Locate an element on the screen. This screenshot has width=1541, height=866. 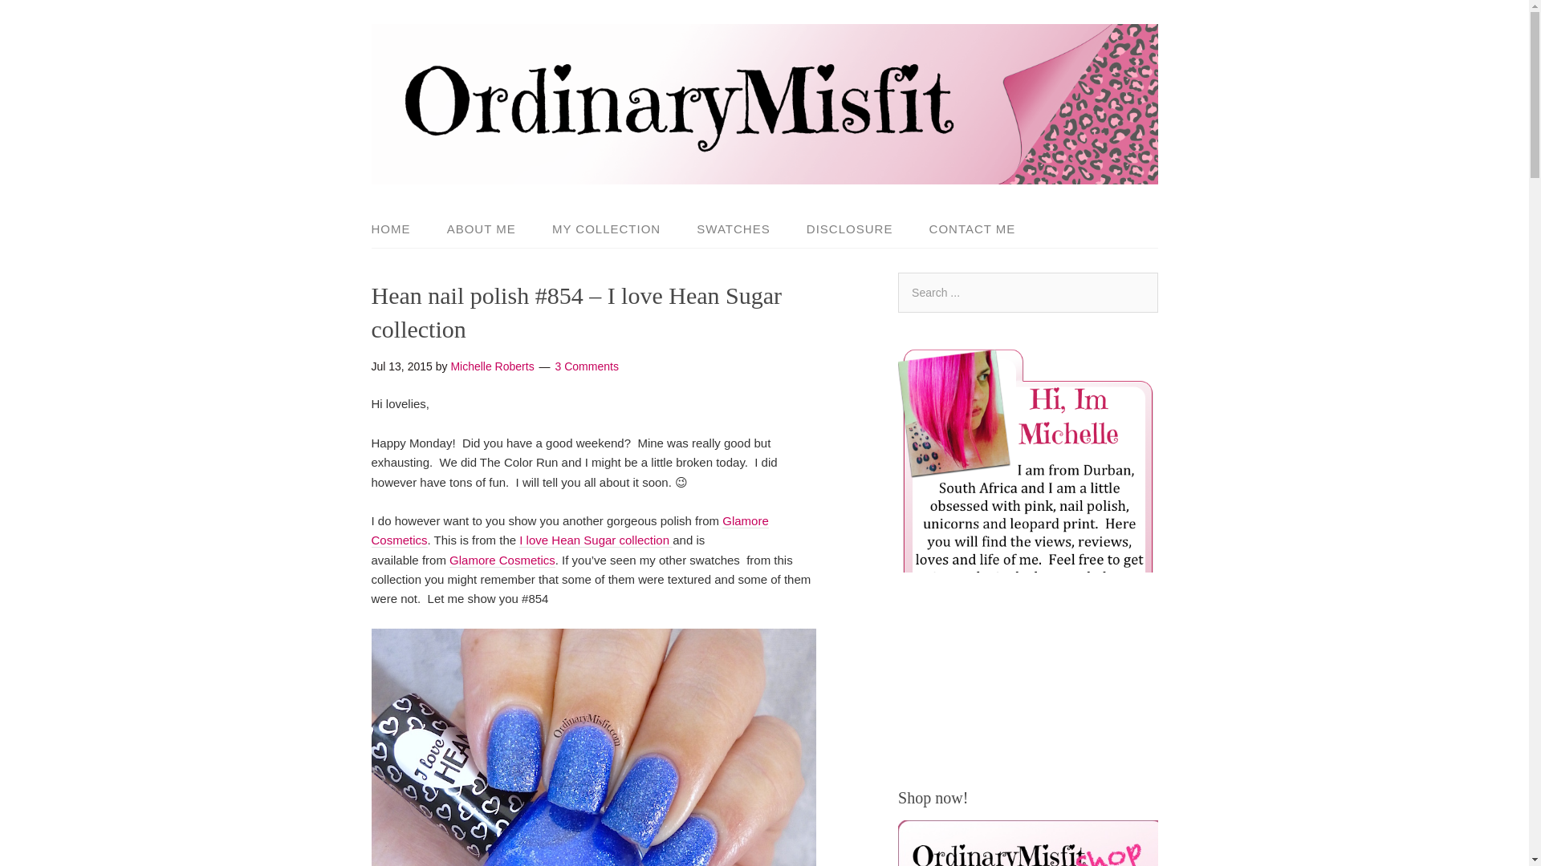
OrdinaryMisfit is located at coordinates (764, 170).